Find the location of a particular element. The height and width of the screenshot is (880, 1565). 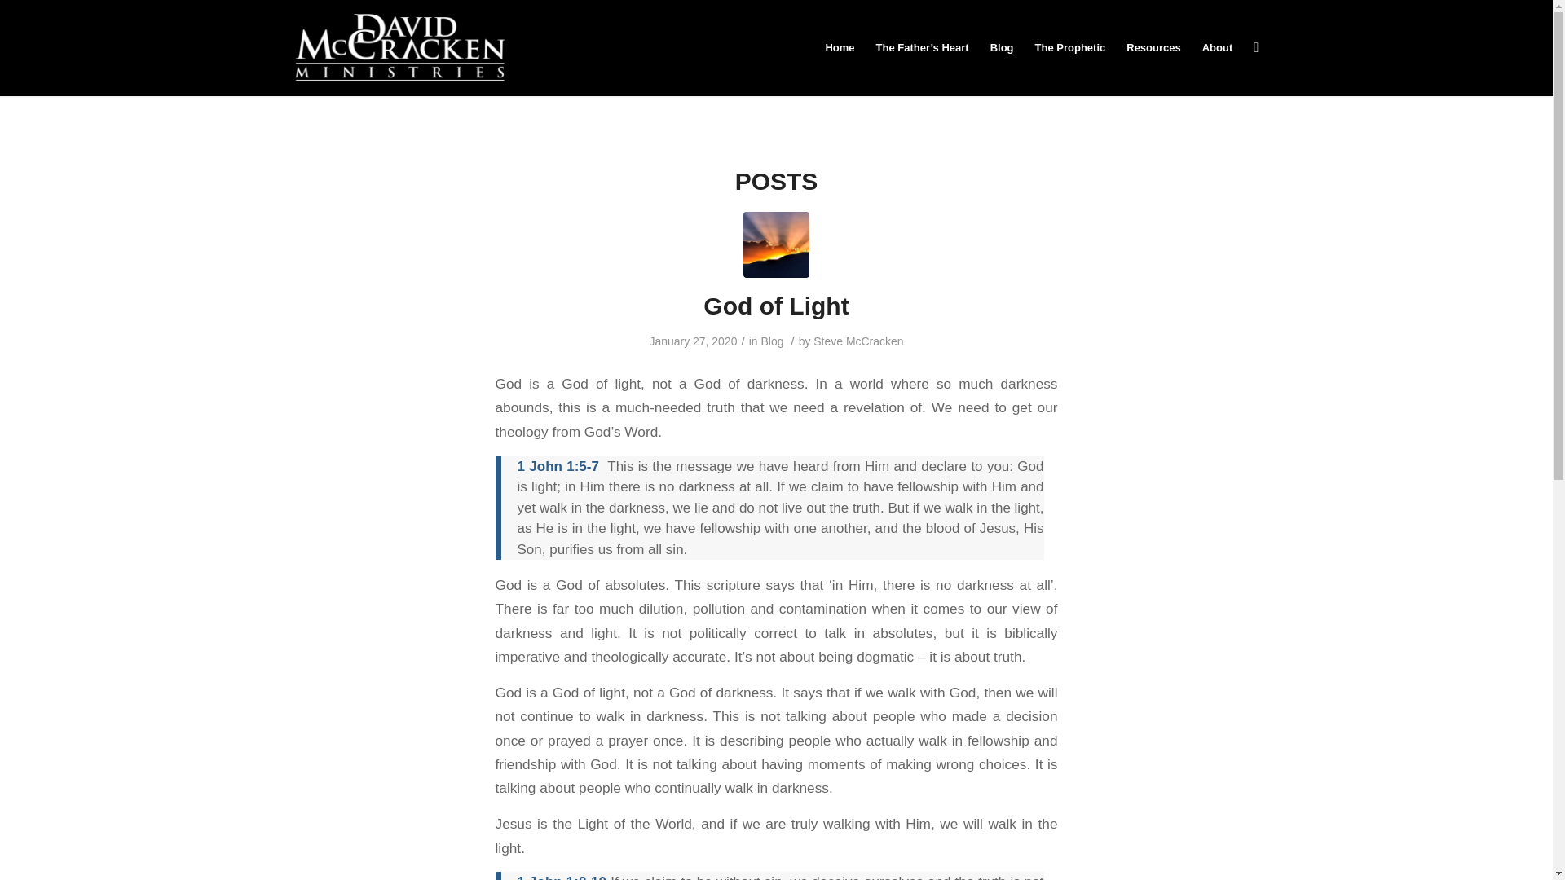

About is located at coordinates (1218, 47).